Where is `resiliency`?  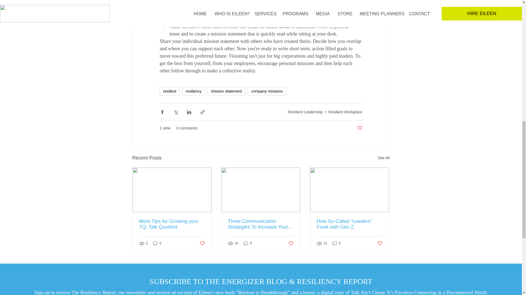 resiliency is located at coordinates (193, 91).